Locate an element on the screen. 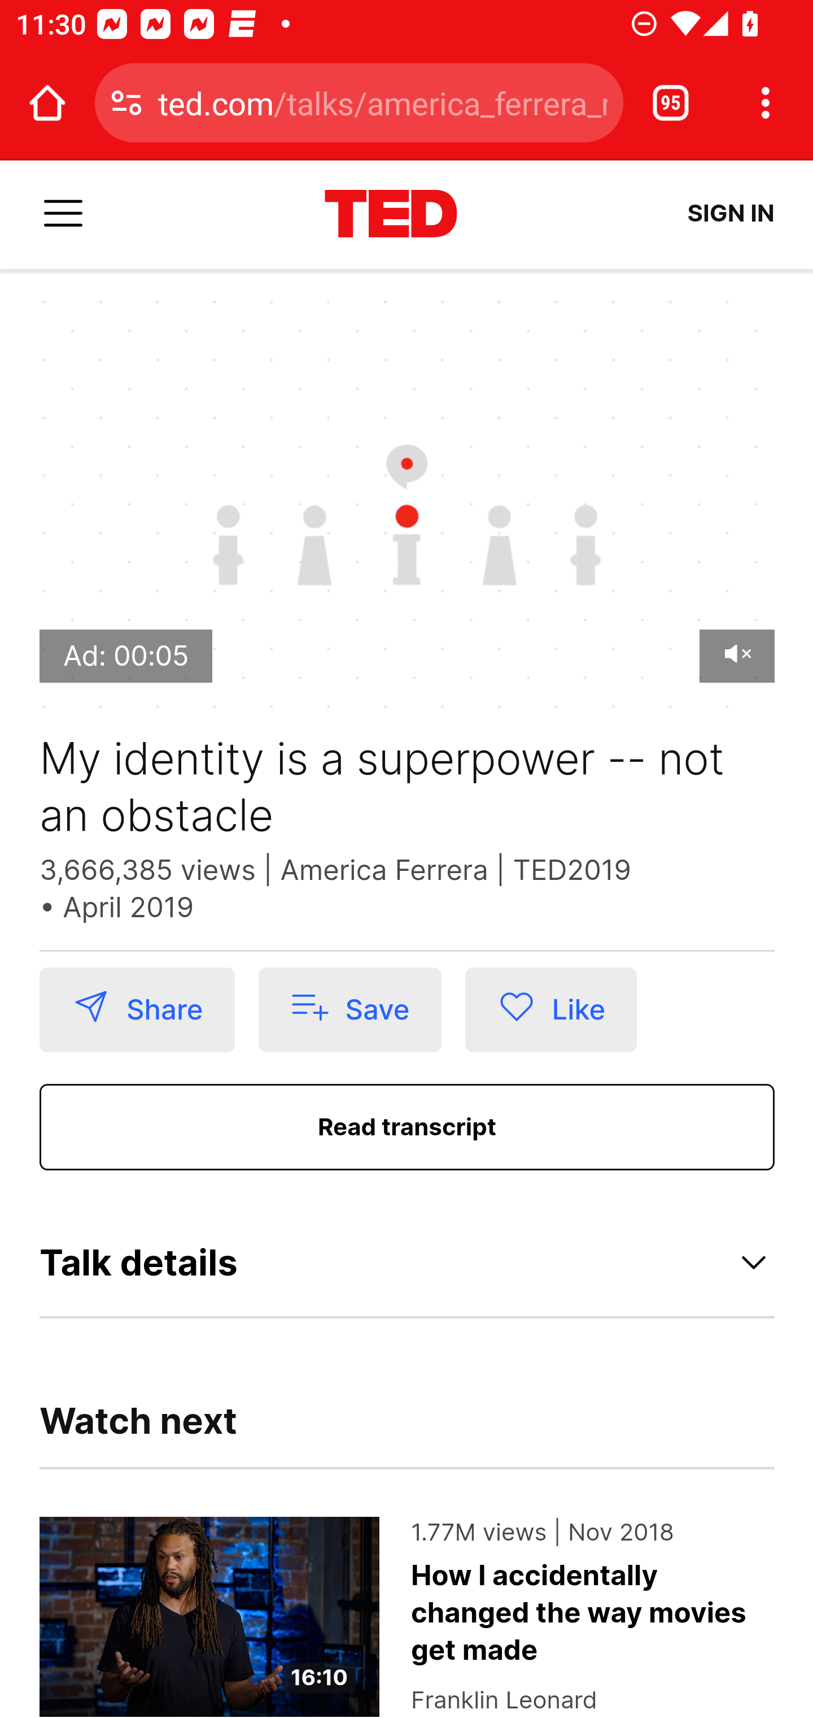 The width and height of the screenshot is (813, 1718). Open the home page is located at coordinates (47, 103).